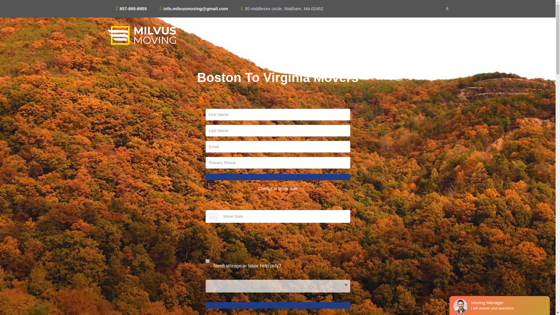 This screenshot has width=560, height=315. Describe the element at coordinates (397, 123) in the screenshot. I see `Commercial Moving` at that location.